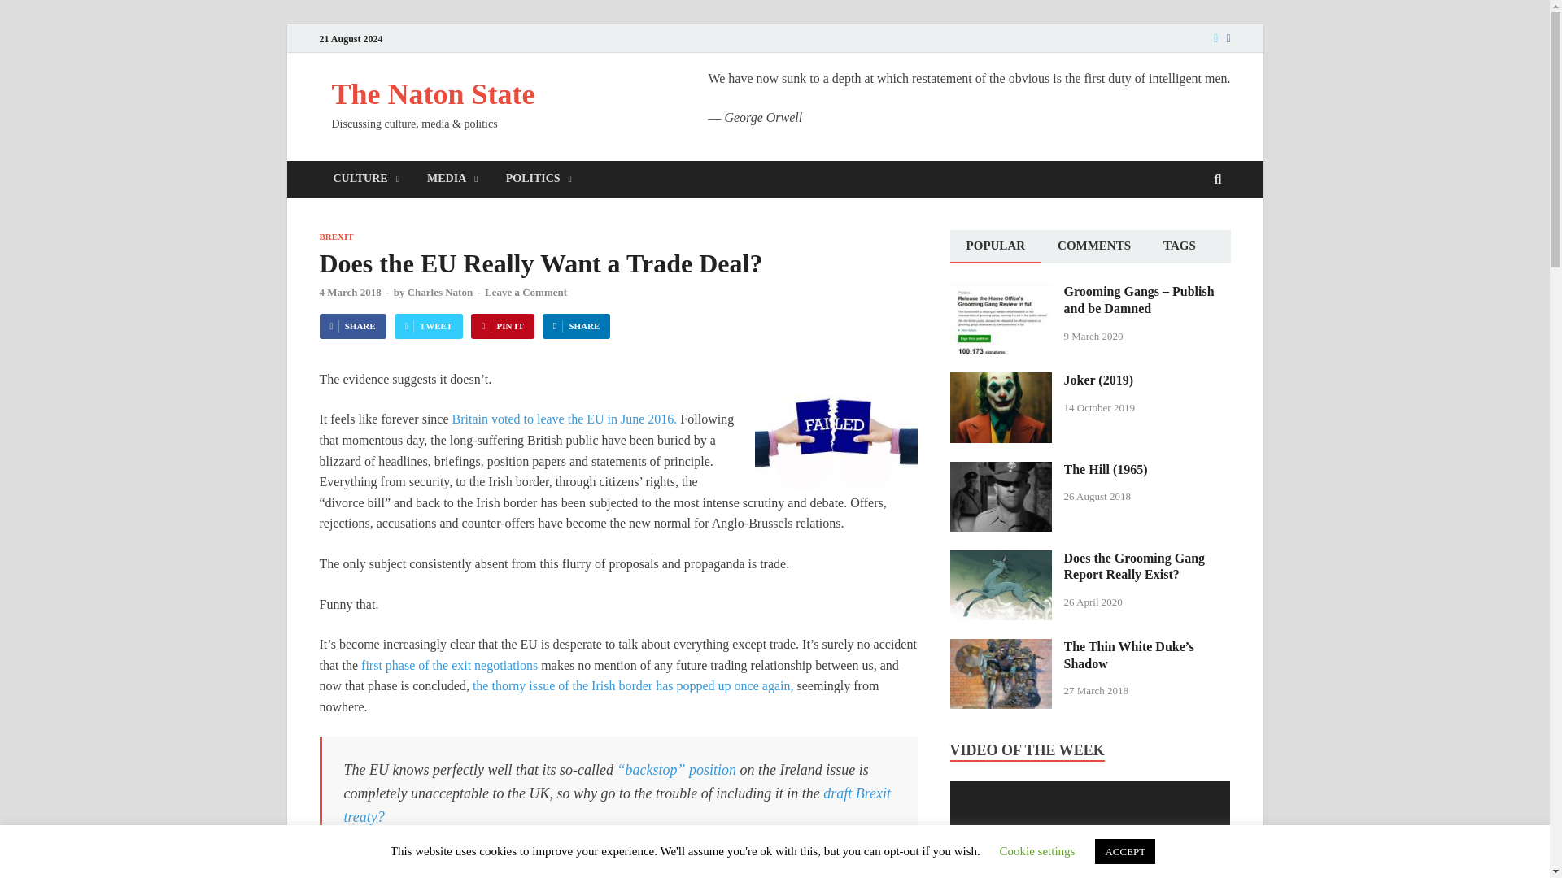 This screenshot has height=878, width=1562. What do you see at coordinates (351, 325) in the screenshot?
I see `SHARE` at bounding box center [351, 325].